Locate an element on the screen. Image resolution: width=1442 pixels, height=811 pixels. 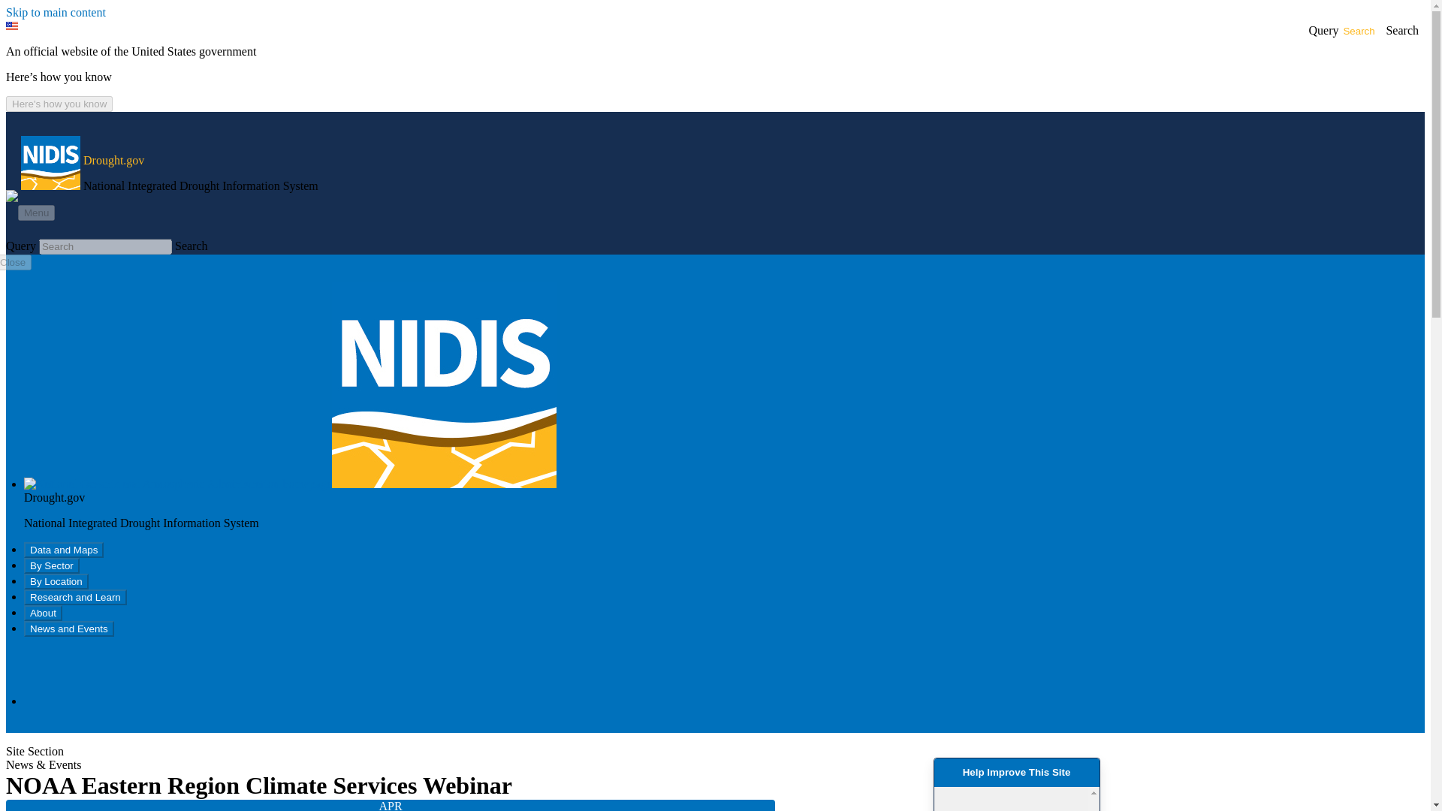
By Sector is located at coordinates (51, 565).